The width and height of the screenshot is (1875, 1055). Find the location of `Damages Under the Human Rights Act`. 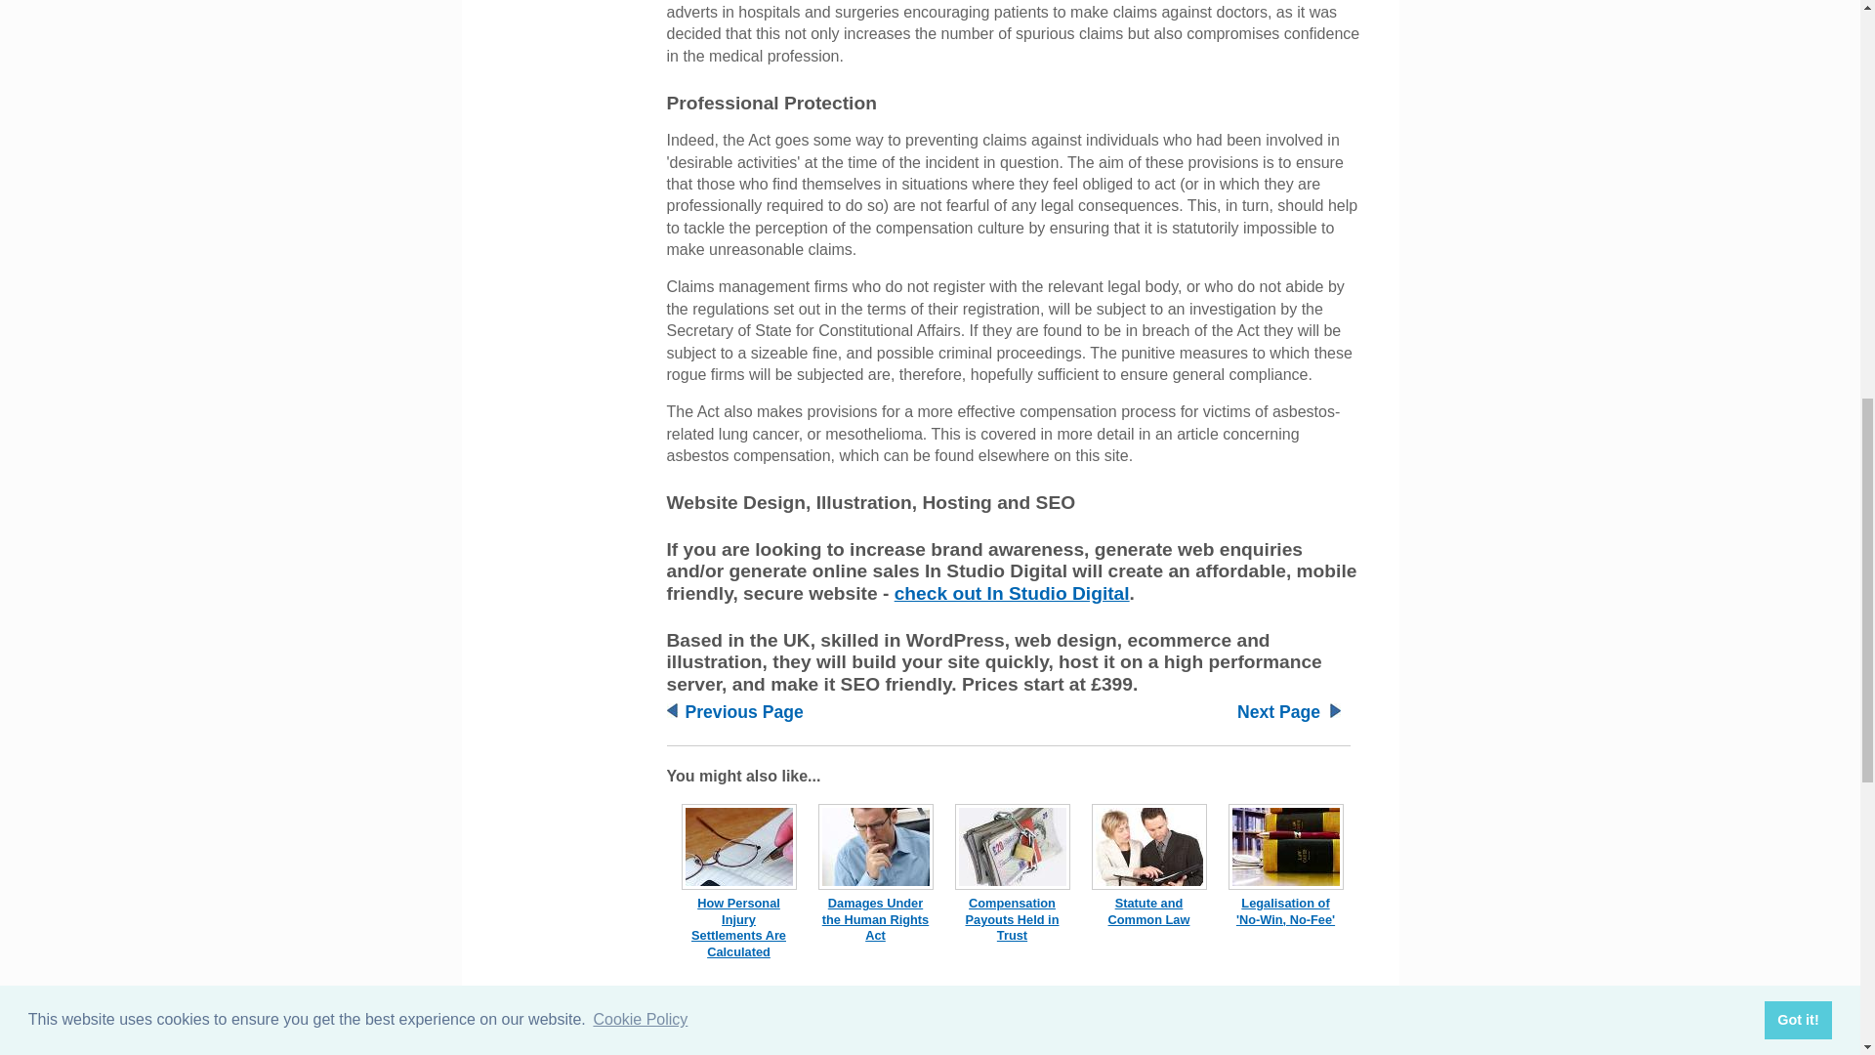

Damages Under the Human Rights Act is located at coordinates (876, 918).